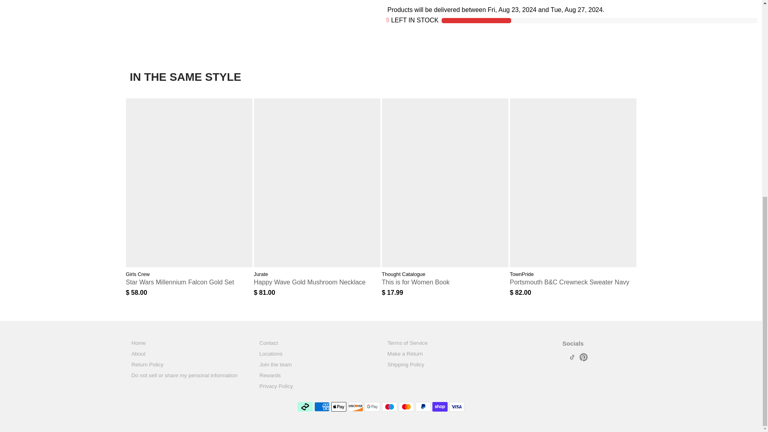  I want to click on American Express, so click(322, 407).